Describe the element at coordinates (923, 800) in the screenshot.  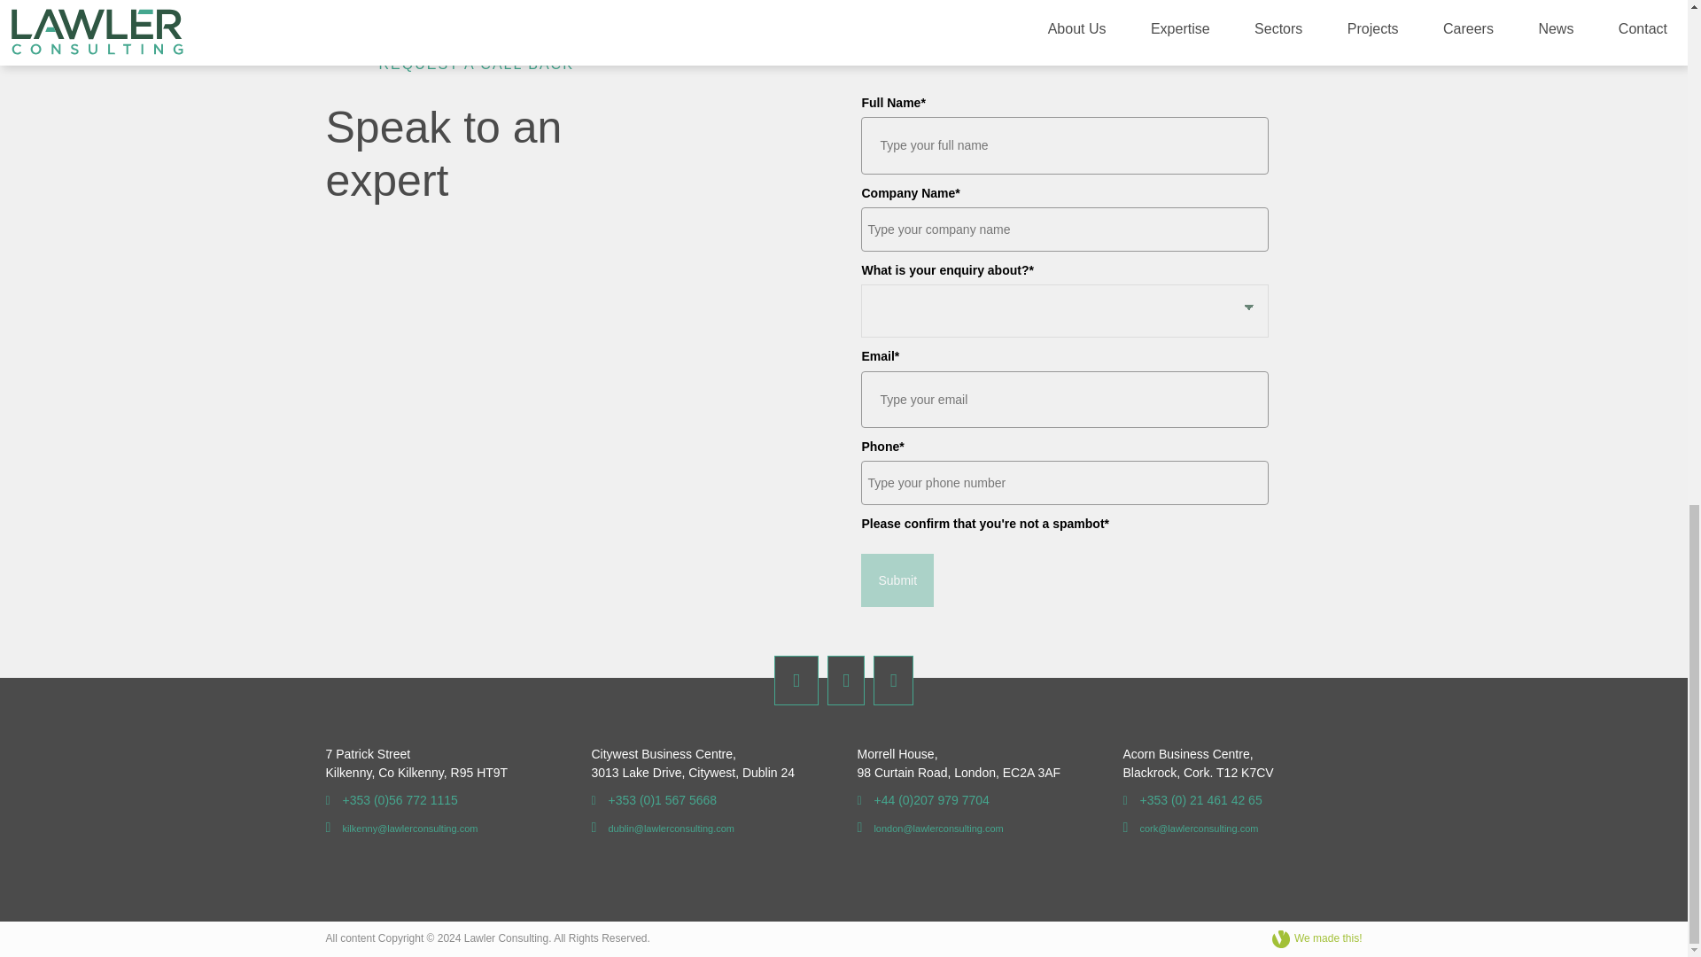
I see `Link to call London Office` at that location.